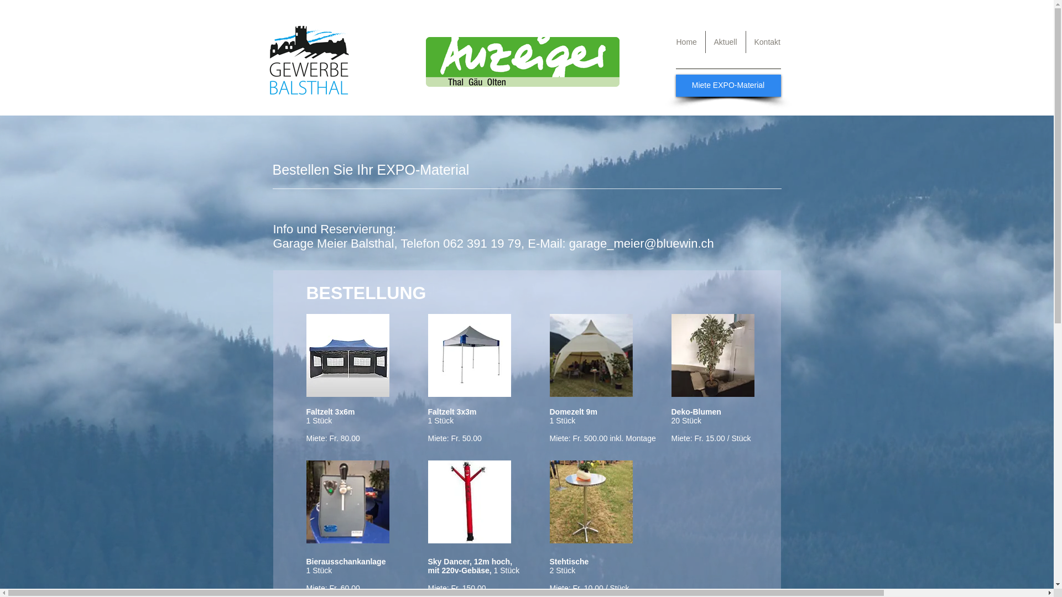  What do you see at coordinates (642, 243) in the screenshot?
I see `garage_meier@bluewin.ch` at bounding box center [642, 243].